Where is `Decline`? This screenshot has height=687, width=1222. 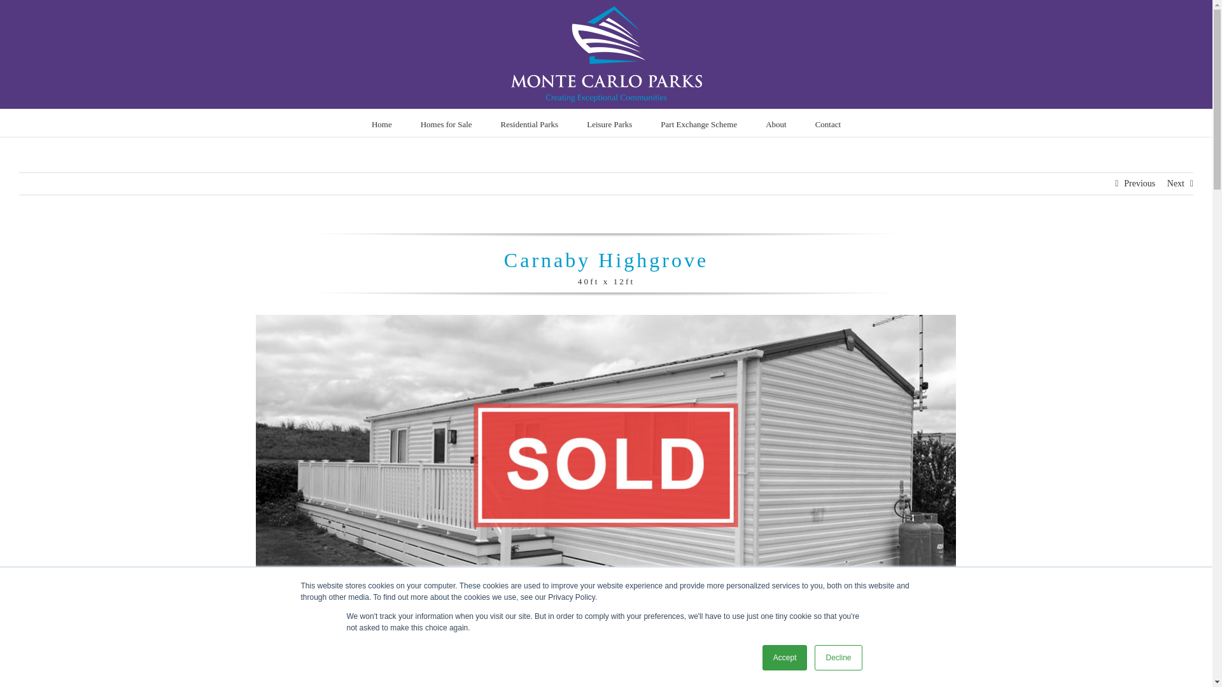 Decline is located at coordinates (838, 658).